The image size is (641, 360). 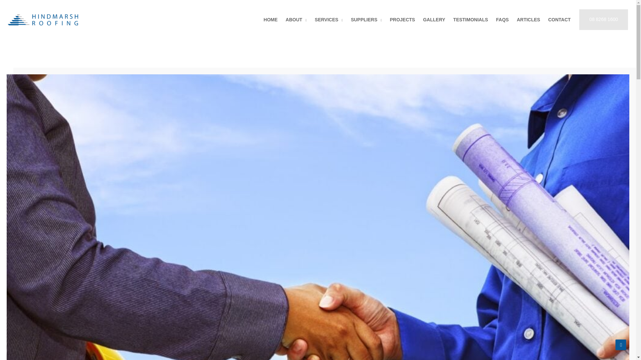 I want to click on GALLERY, so click(x=434, y=20).